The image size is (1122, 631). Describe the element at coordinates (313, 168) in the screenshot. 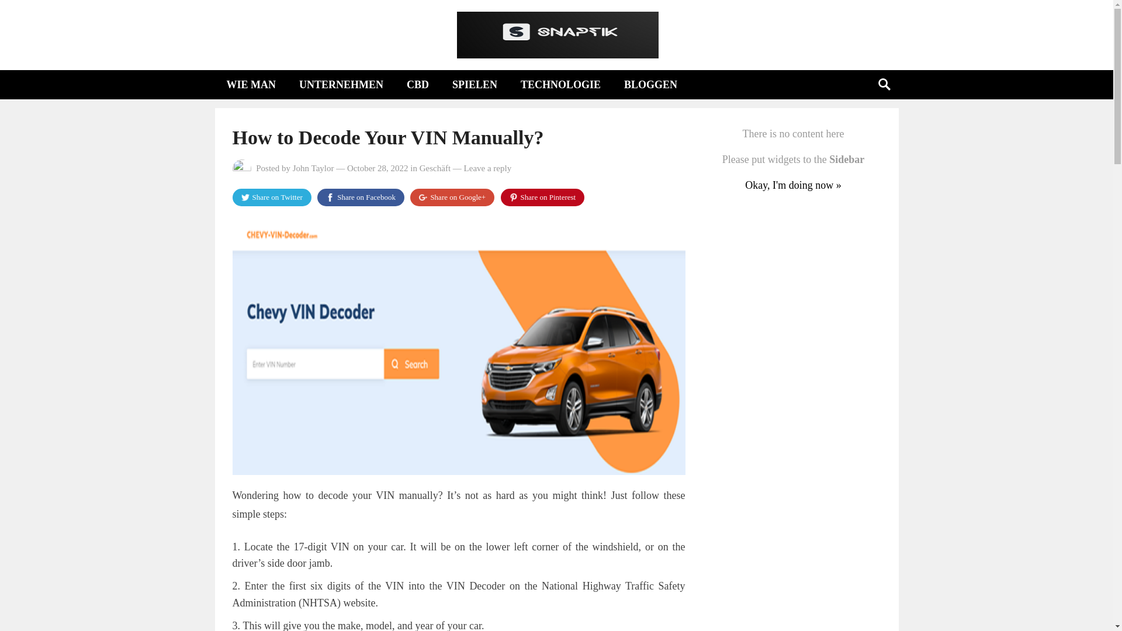

I see `Posts by John Taylor` at that location.